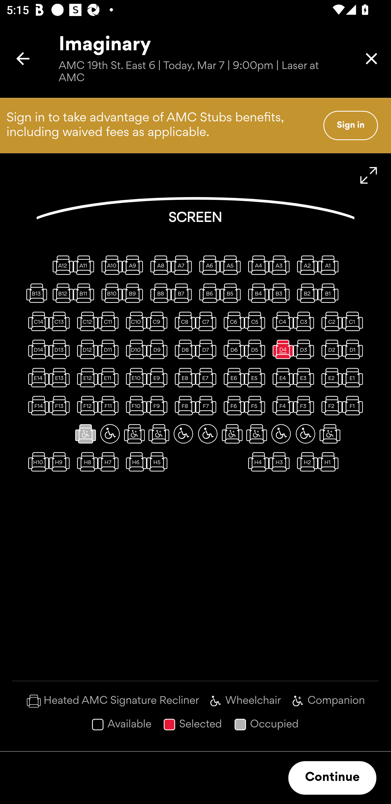 This screenshot has width=391, height=804. Describe the element at coordinates (257, 293) in the screenshot. I see `B4, Regular seat, available` at that location.